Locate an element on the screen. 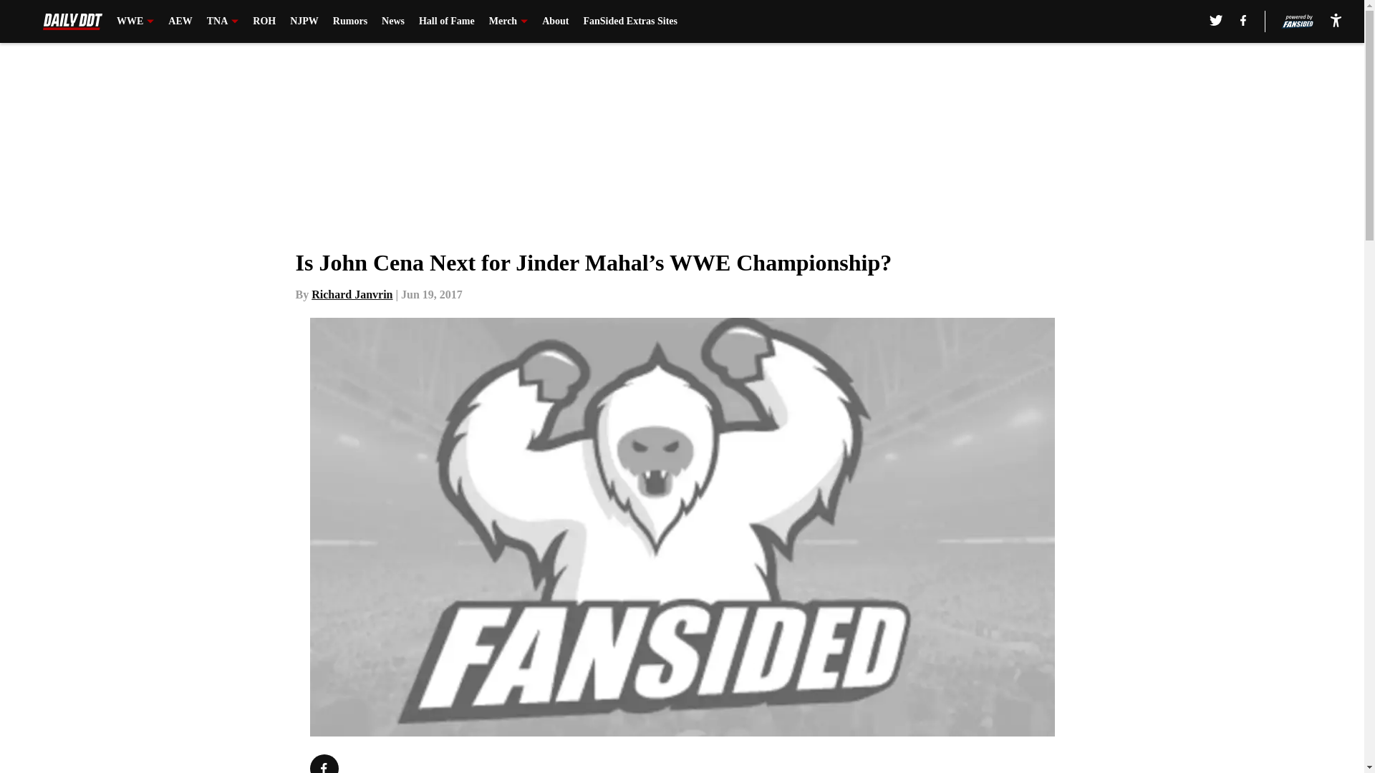 The image size is (1375, 773). News is located at coordinates (392, 21).